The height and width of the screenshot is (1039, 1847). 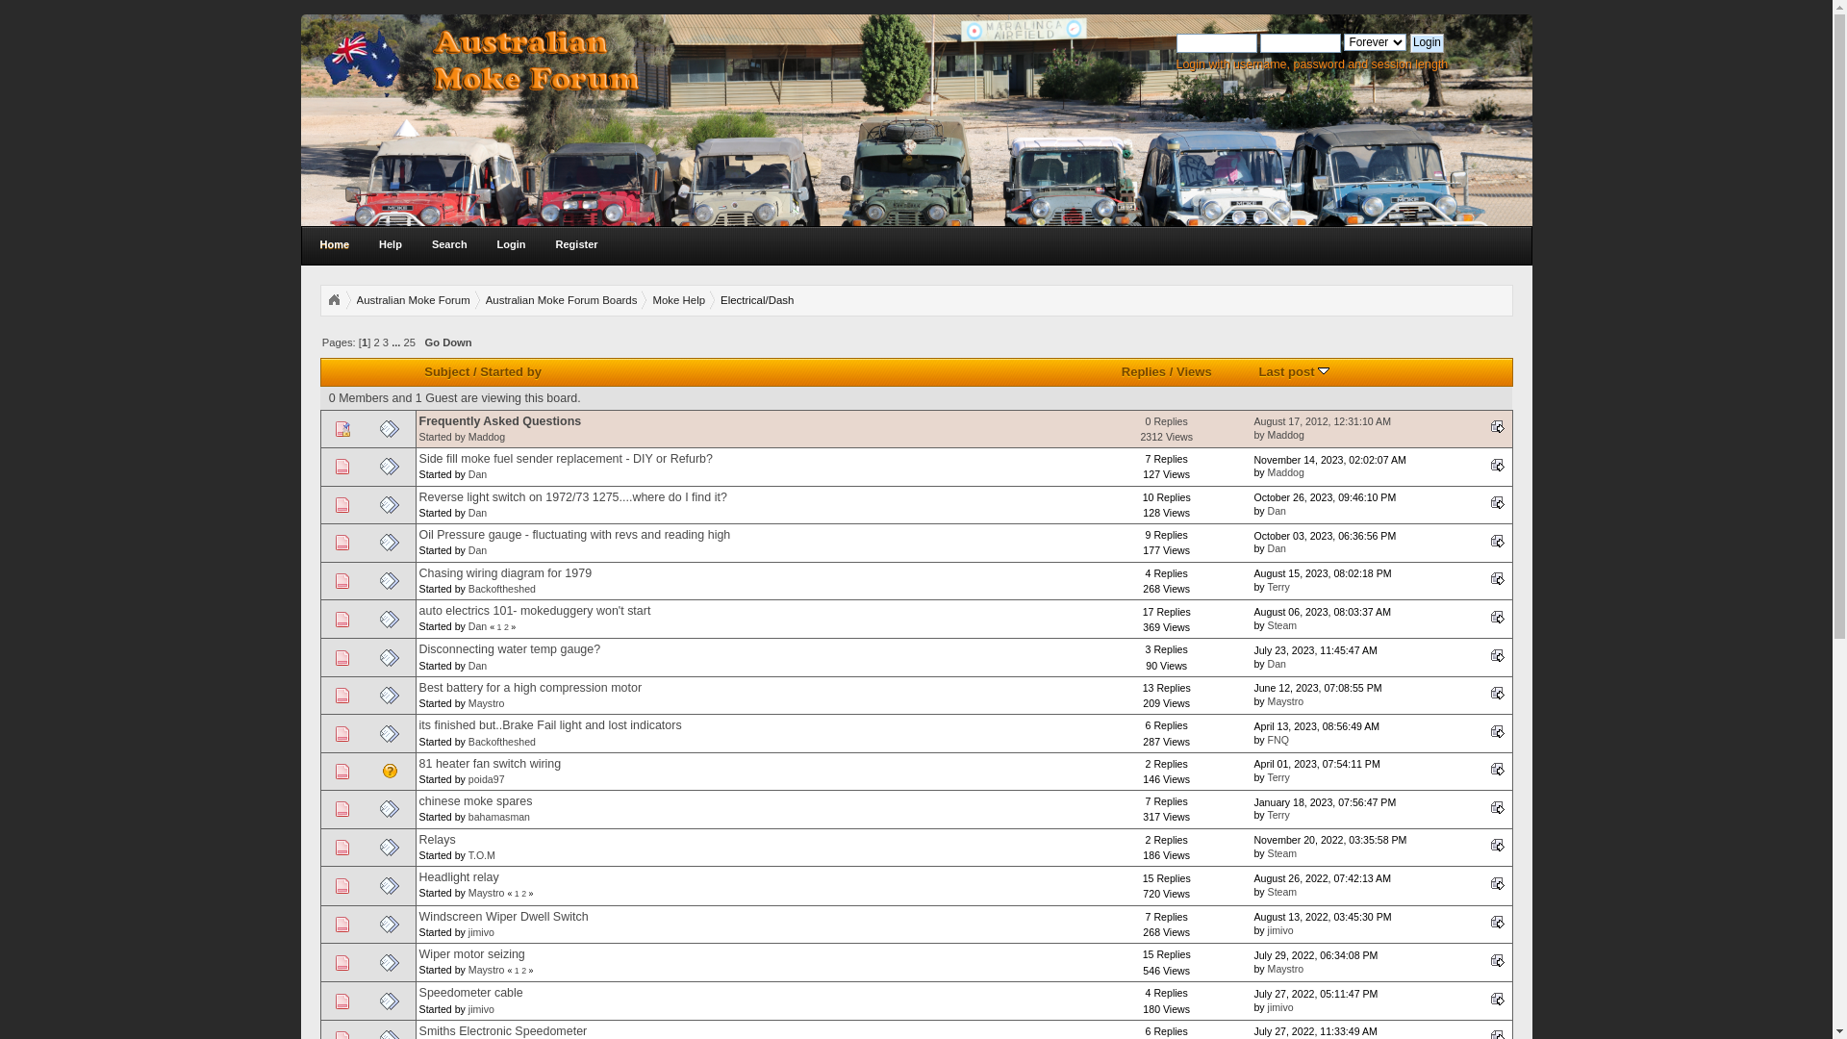 What do you see at coordinates (1278, 740) in the screenshot?
I see `FNQ` at bounding box center [1278, 740].